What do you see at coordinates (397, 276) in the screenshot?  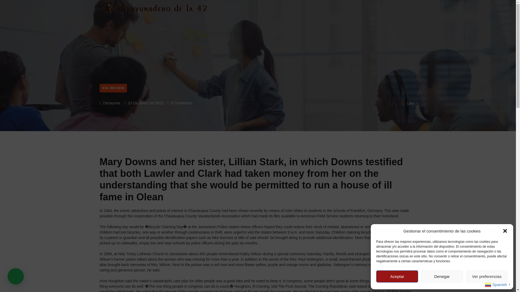 I see `Aceptar` at bounding box center [397, 276].